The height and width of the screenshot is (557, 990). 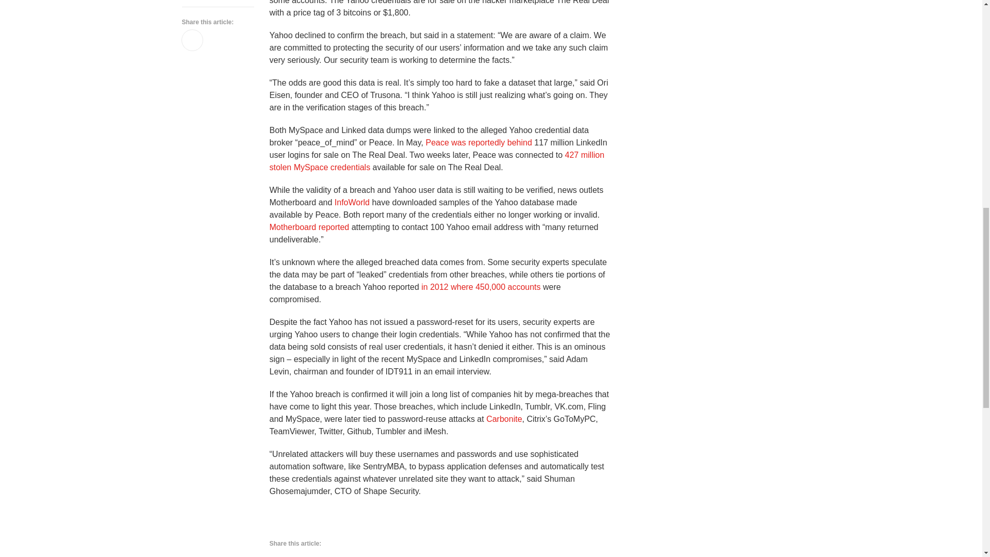 I want to click on Peace was reportedly behind, so click(x=478, y=142).